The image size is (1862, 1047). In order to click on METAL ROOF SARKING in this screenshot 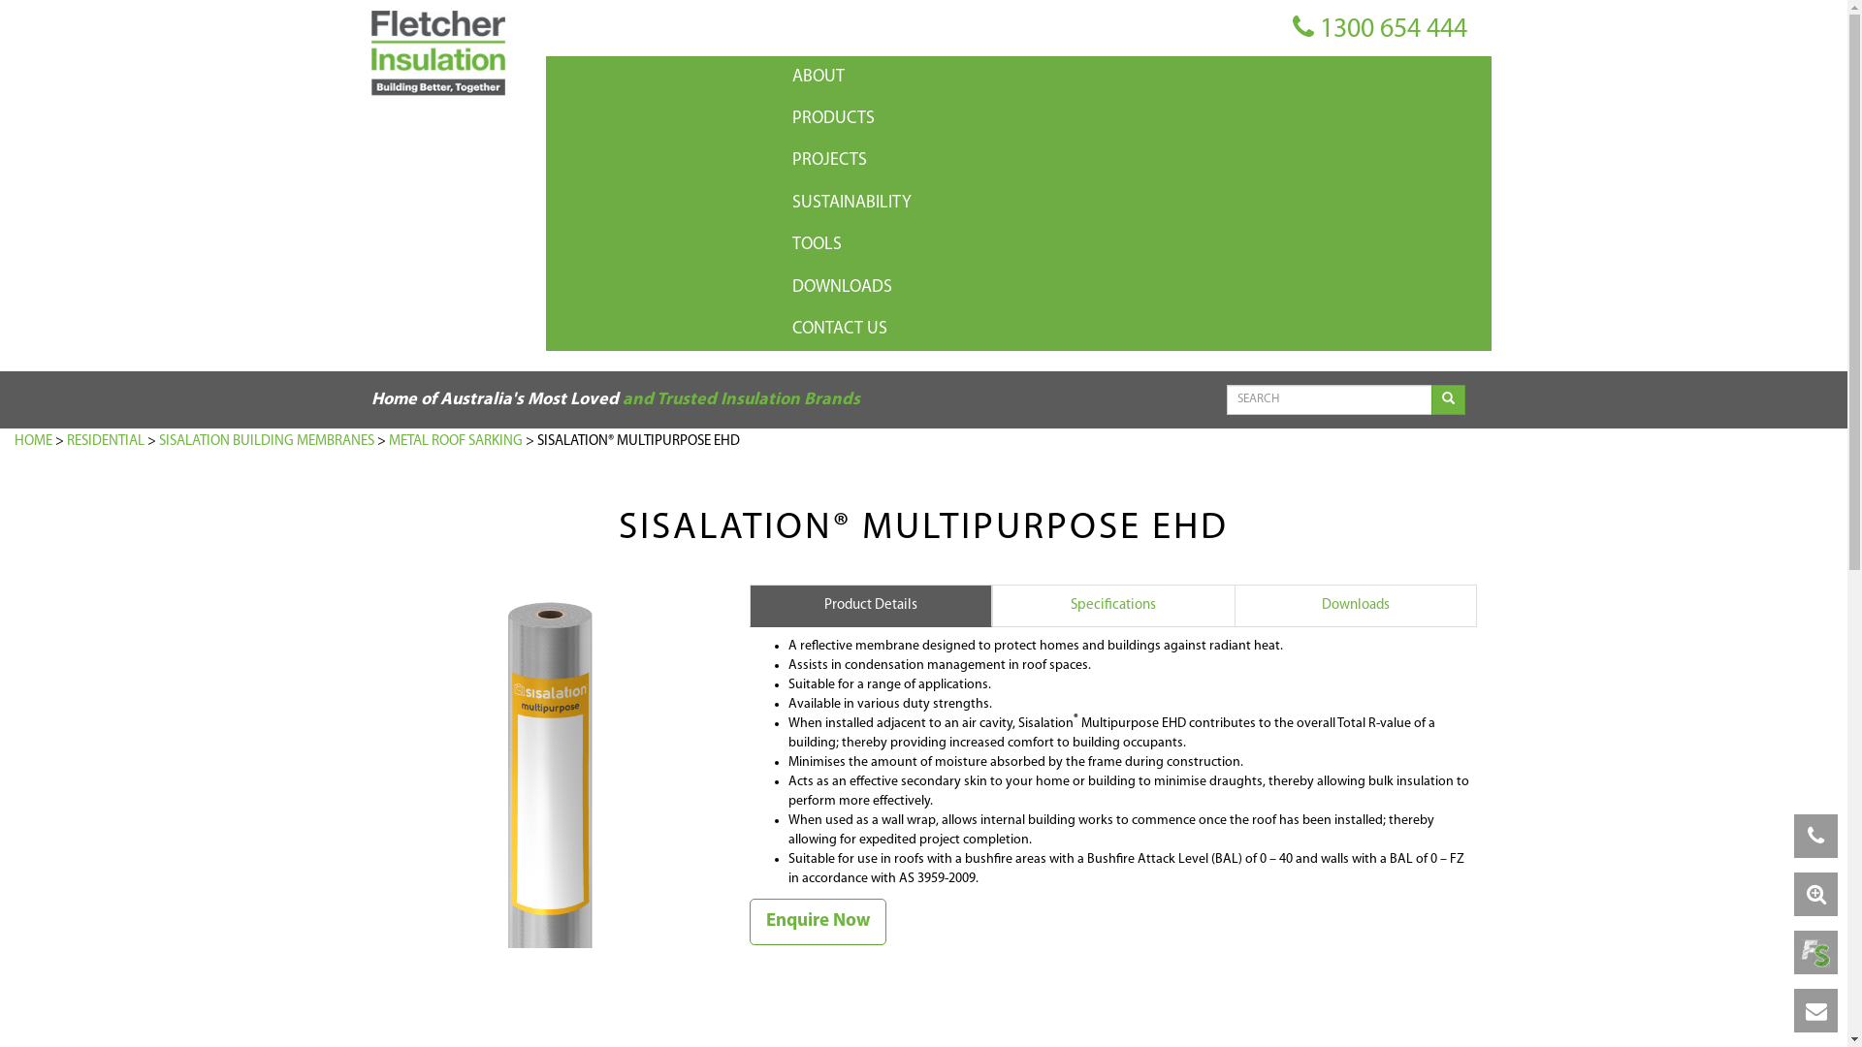, I will do `click(456, 442)`.